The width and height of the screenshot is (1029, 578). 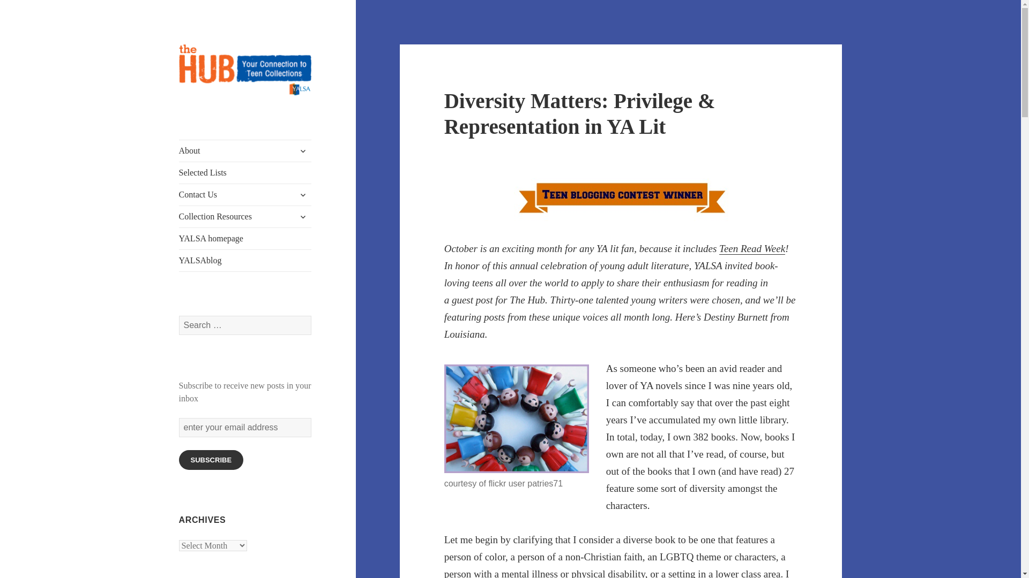 I want to click on expand child menu, so click(x=303, y=151).